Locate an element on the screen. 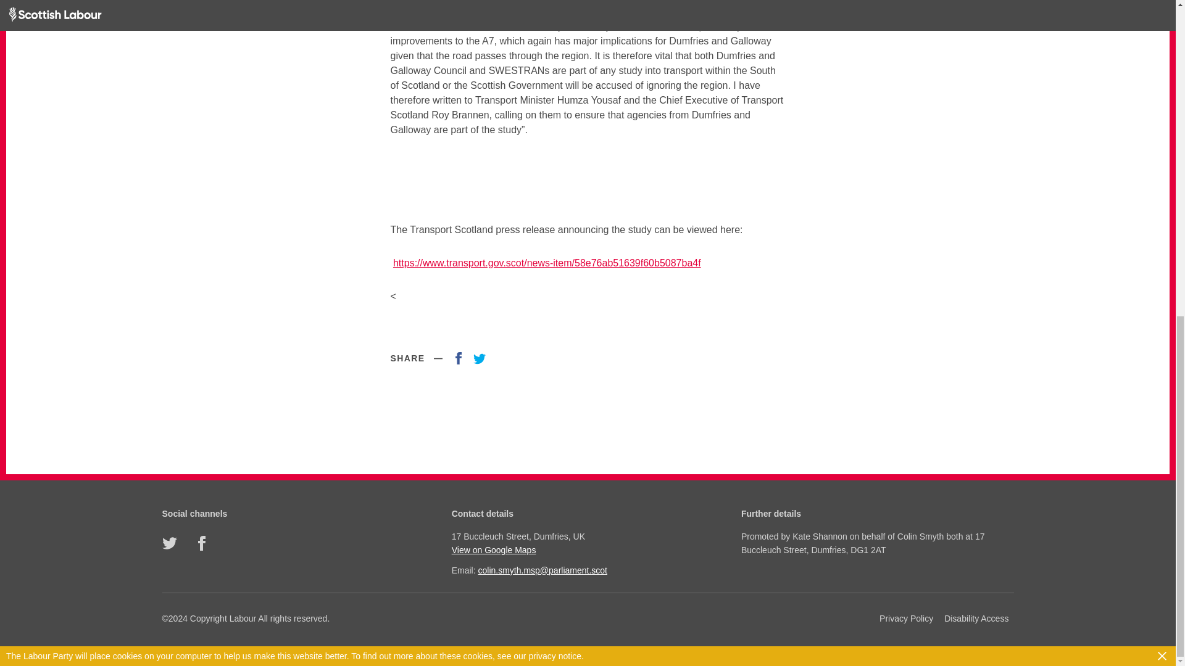 This screenshot has width=1185, height=666. Disability Access is located at coordinates (976, 619).